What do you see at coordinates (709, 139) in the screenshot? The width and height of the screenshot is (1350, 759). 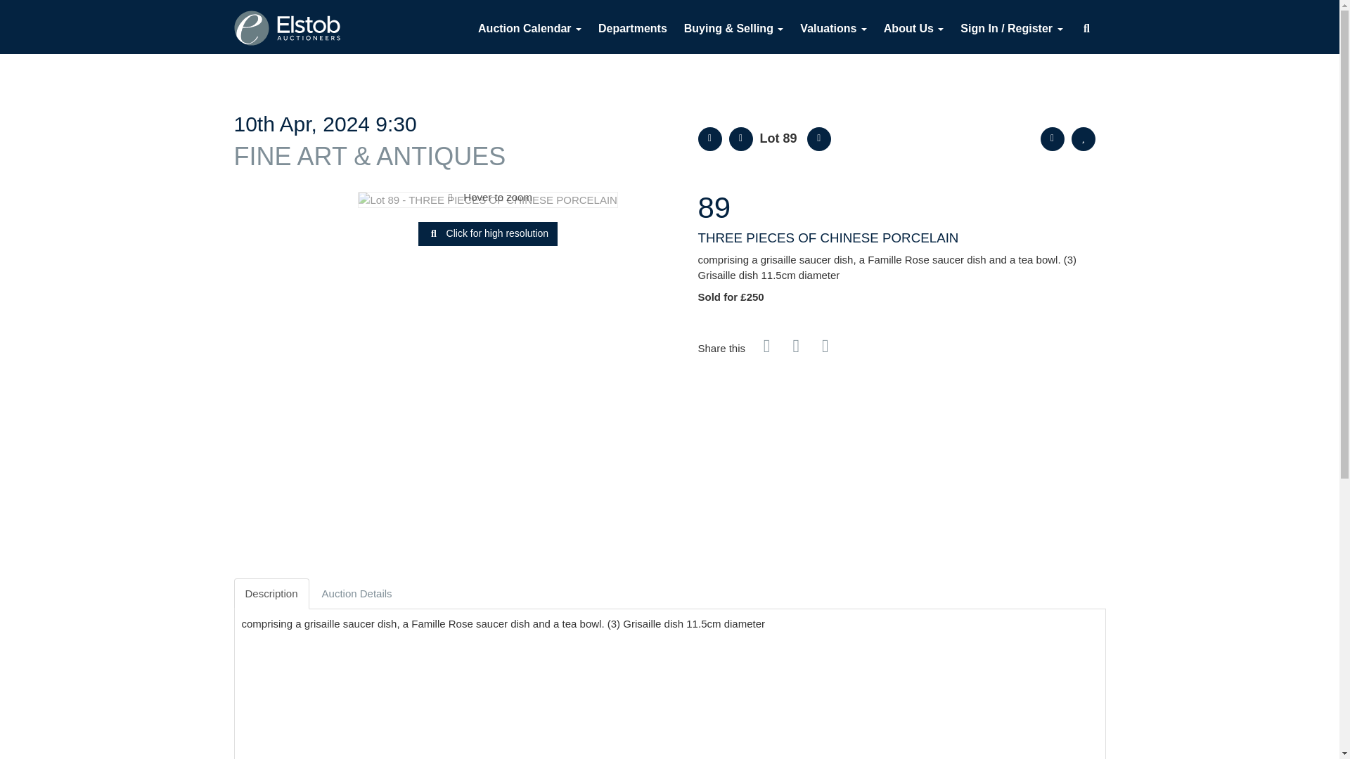 I see `Back to list` at bounding box center [709, 139].